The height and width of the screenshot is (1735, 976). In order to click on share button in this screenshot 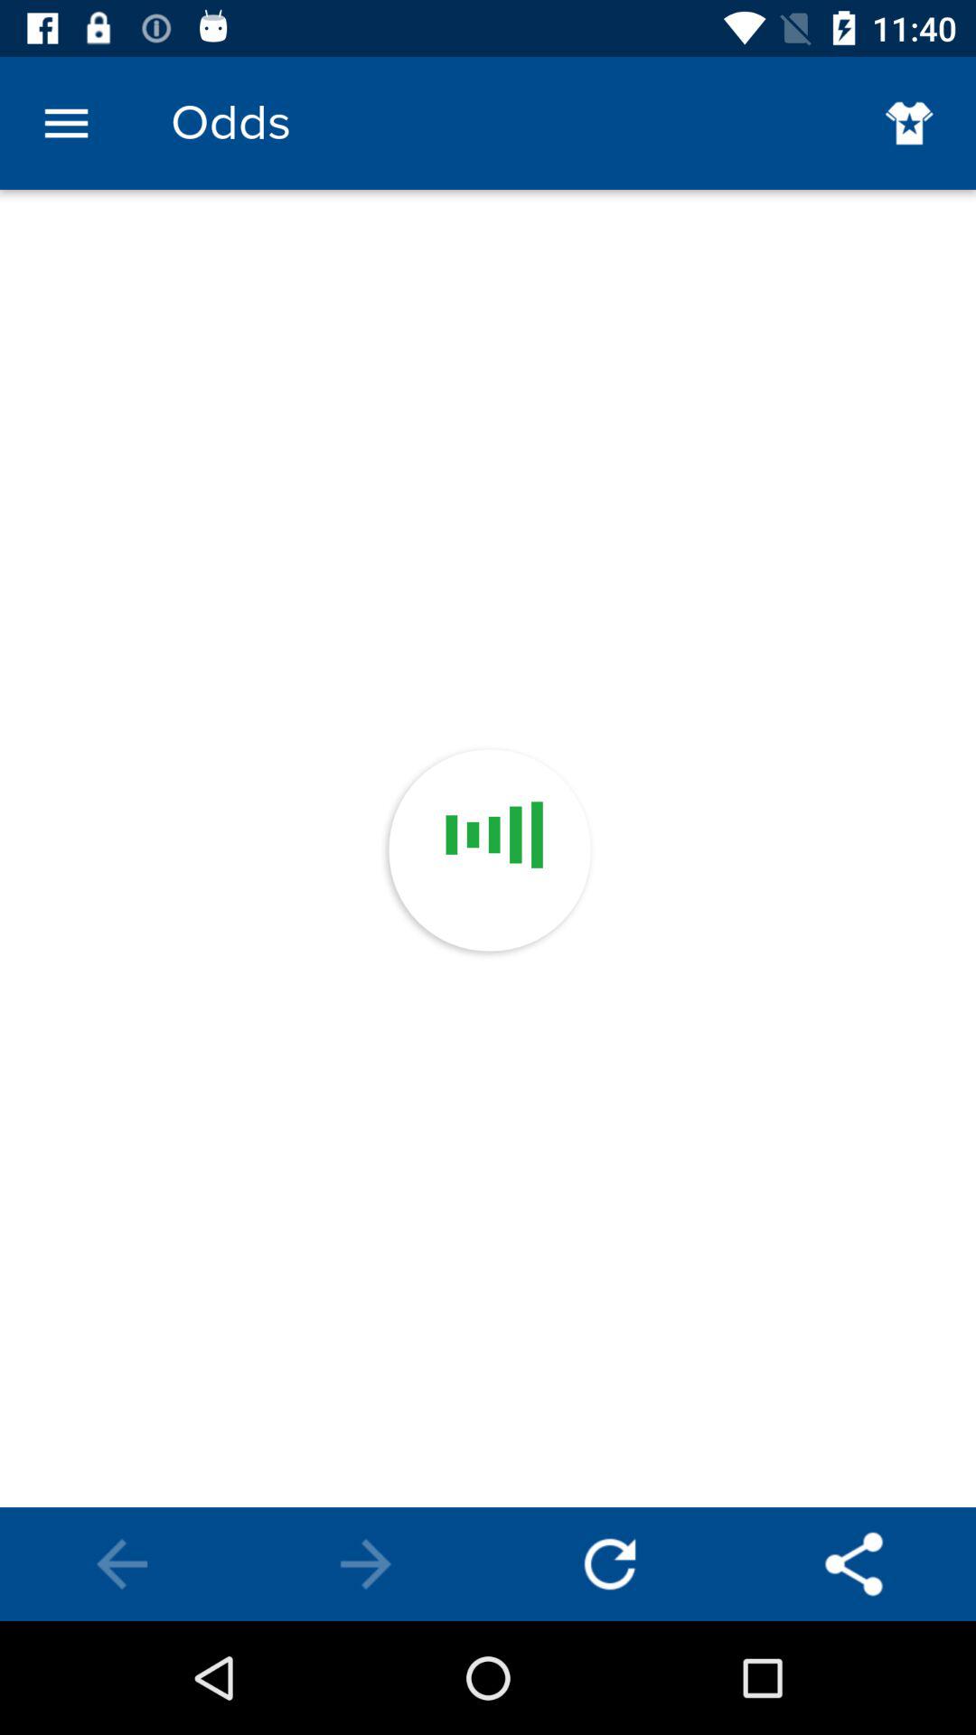, I will do `click(854, 1564)`.